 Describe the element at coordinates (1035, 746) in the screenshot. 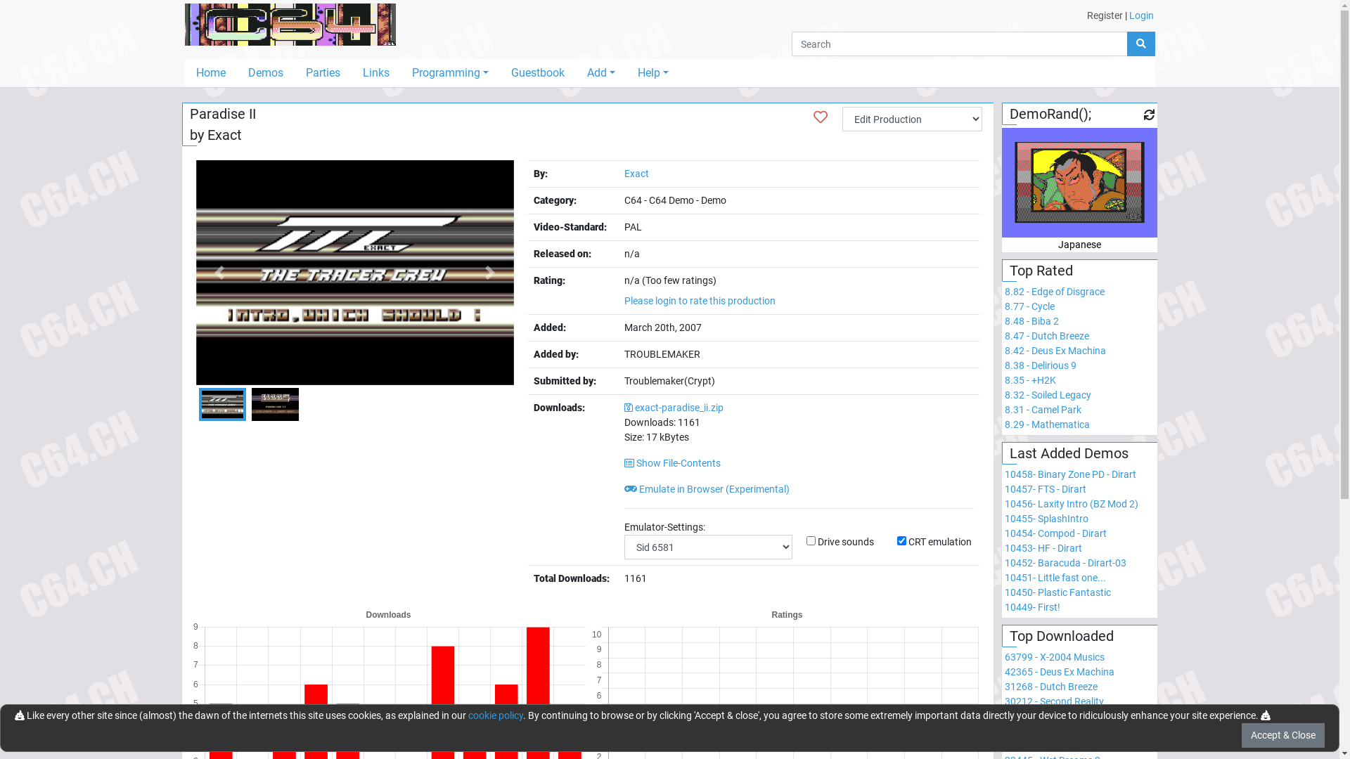

I see `23286 - +H2K` at that location.